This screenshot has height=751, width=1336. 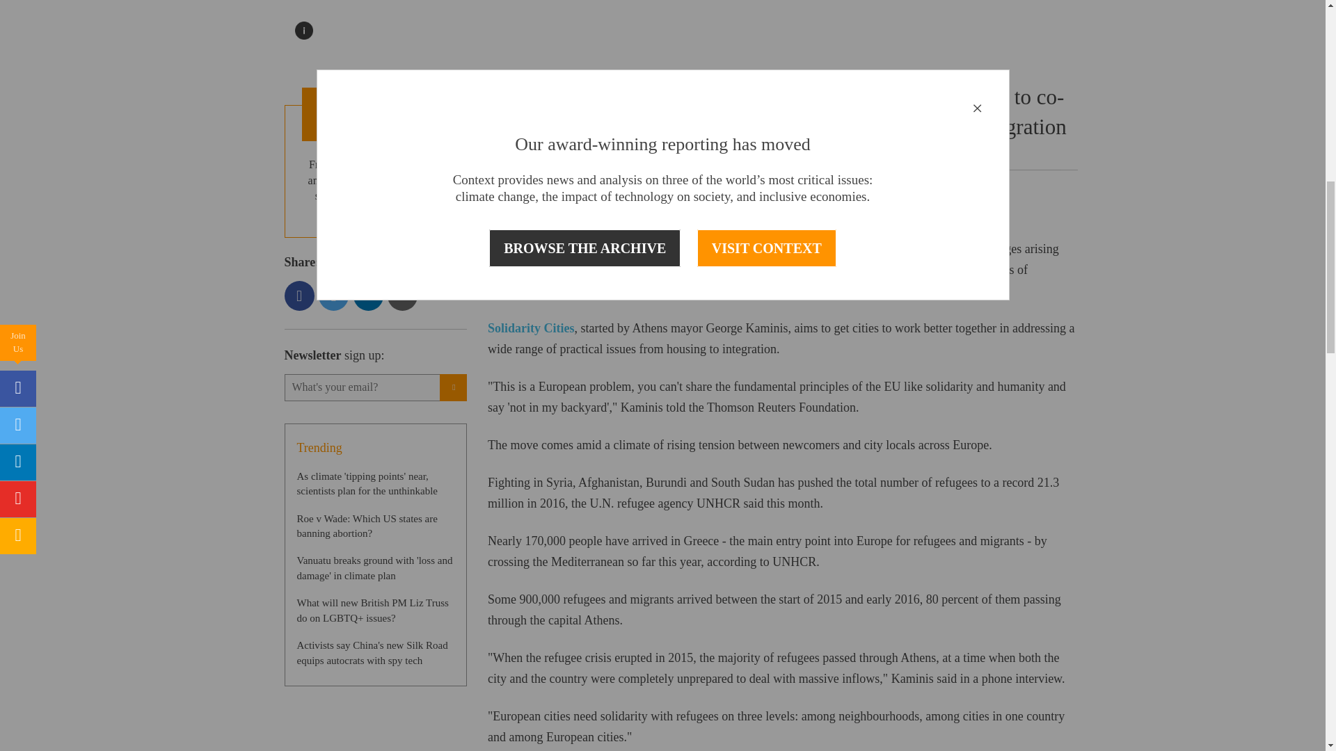 What do you see at coordinates (366, 526) in the screenshot?
I see `Roe v Wade: Which US states are banning abortion?` at bounding box center [366, 526].